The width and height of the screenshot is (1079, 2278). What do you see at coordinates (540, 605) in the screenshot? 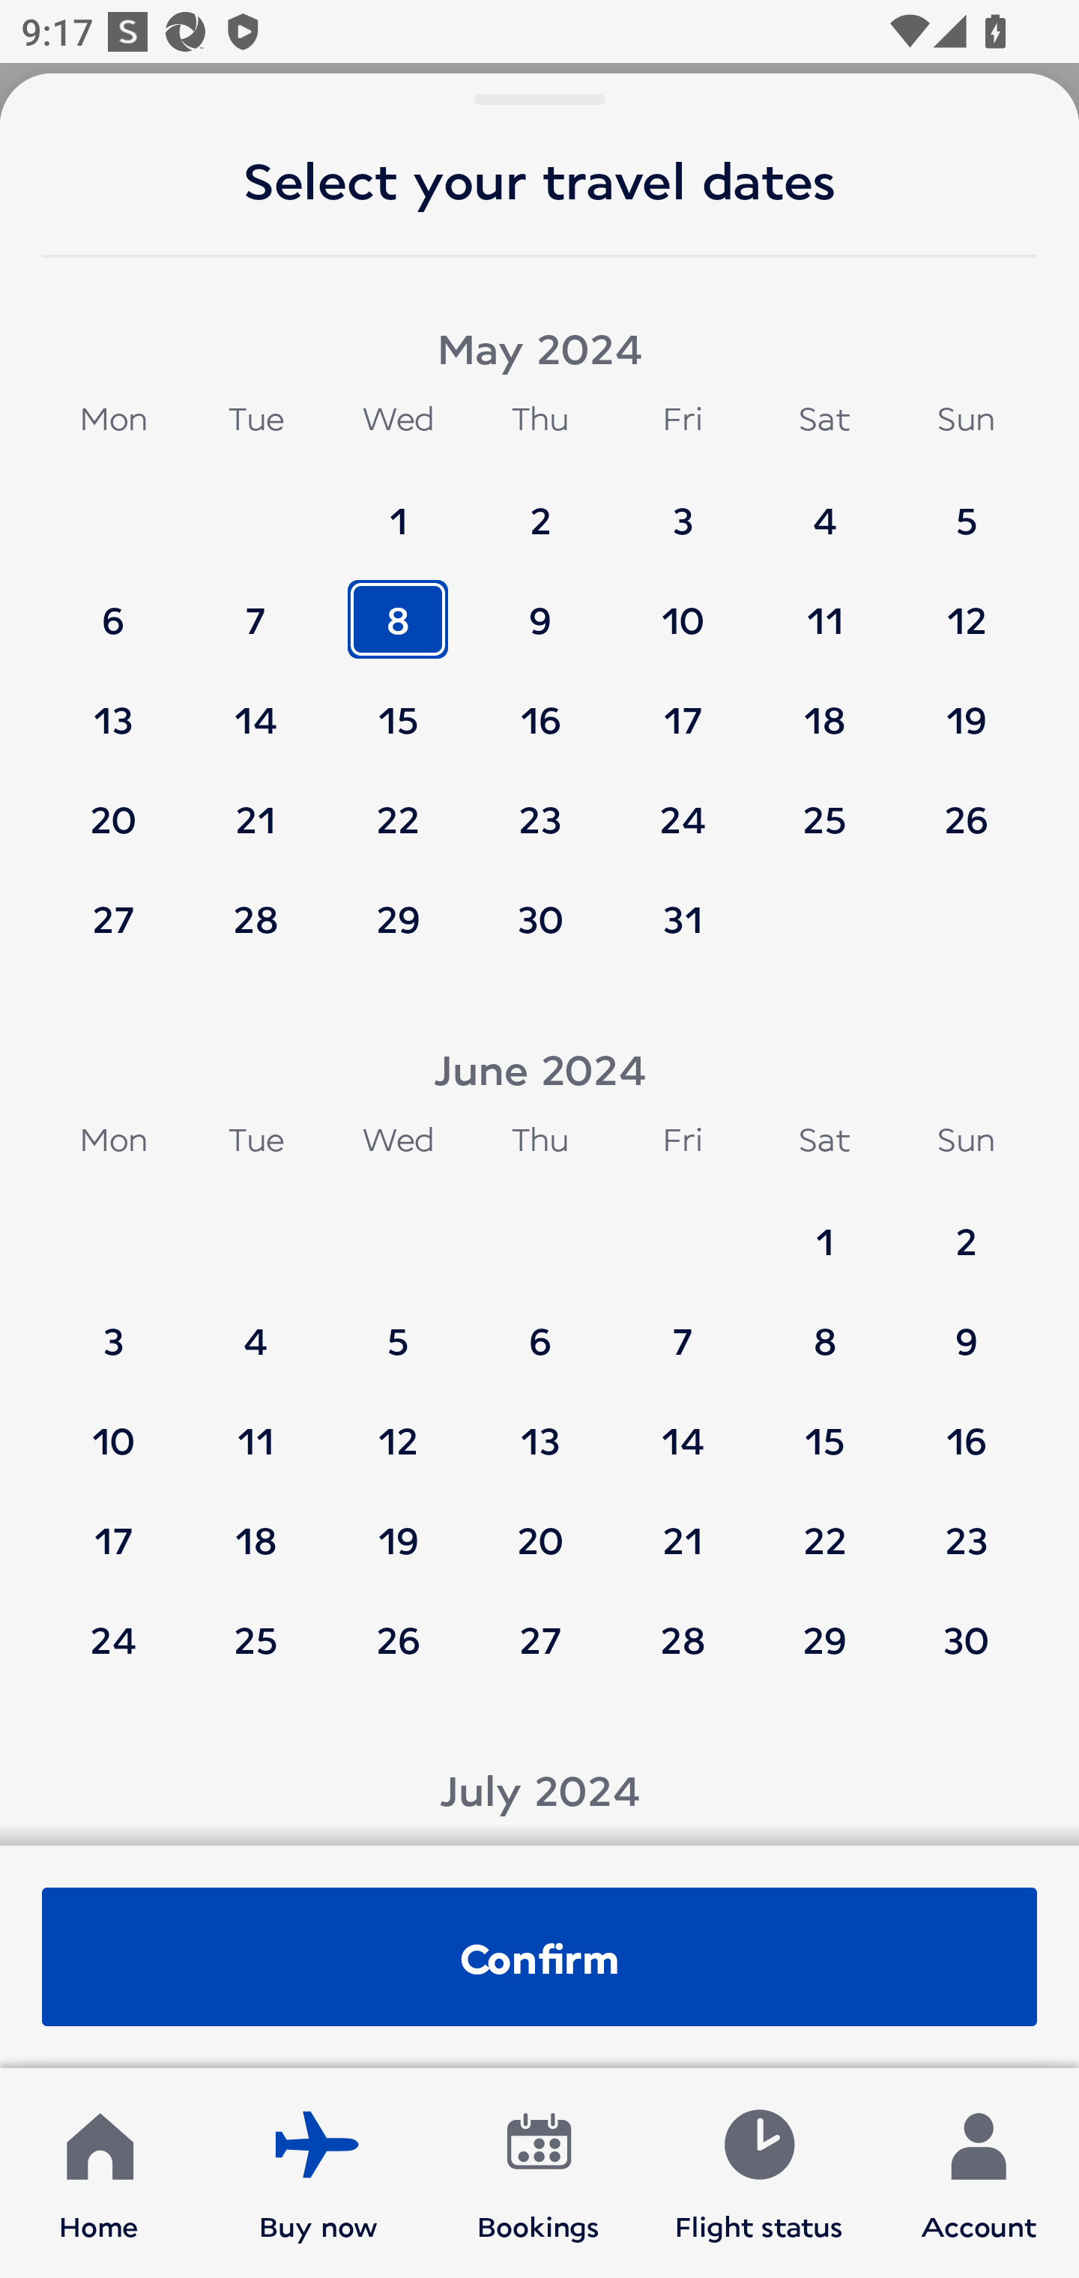
I see `9` at bounding box center [540, 605].